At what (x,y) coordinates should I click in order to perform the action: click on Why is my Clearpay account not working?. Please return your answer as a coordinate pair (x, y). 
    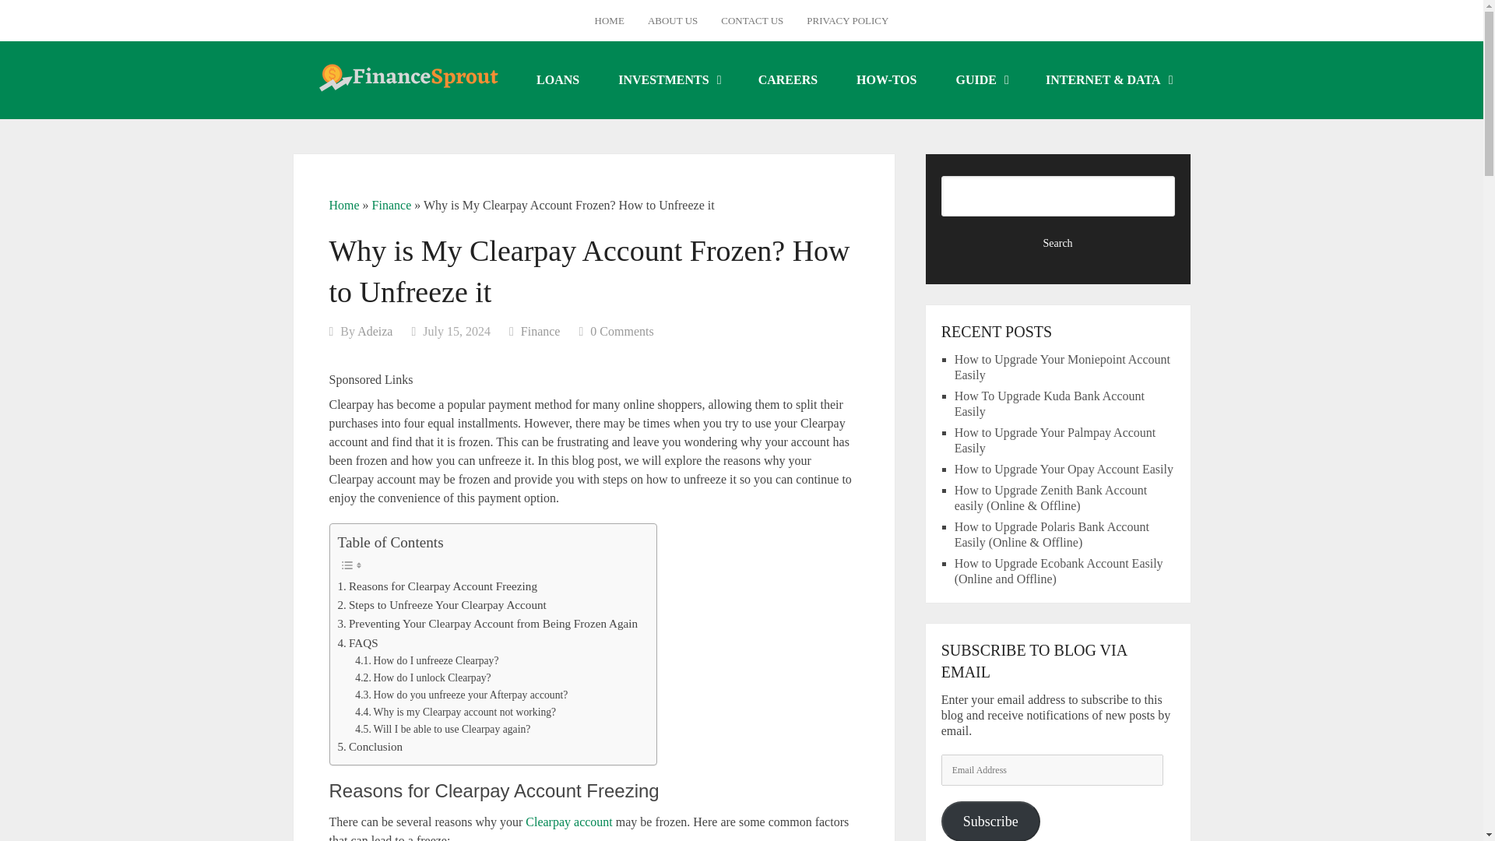
    Looking at the image, I should click on (456, 712).